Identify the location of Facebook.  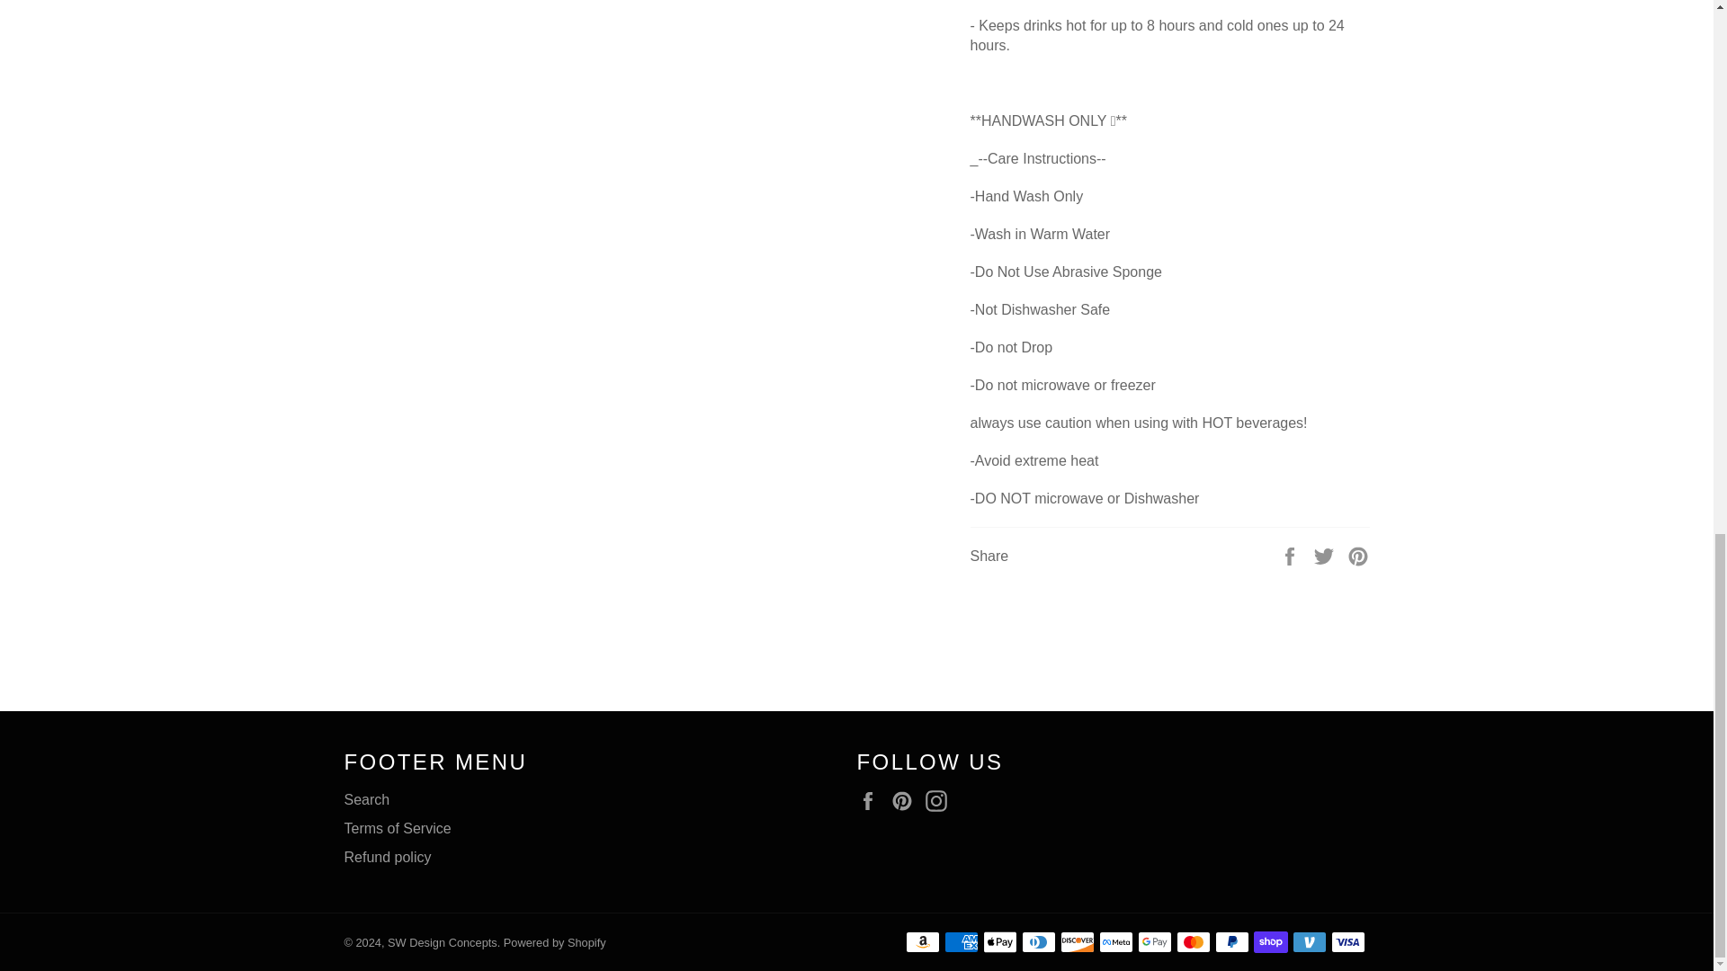
(872, 800).